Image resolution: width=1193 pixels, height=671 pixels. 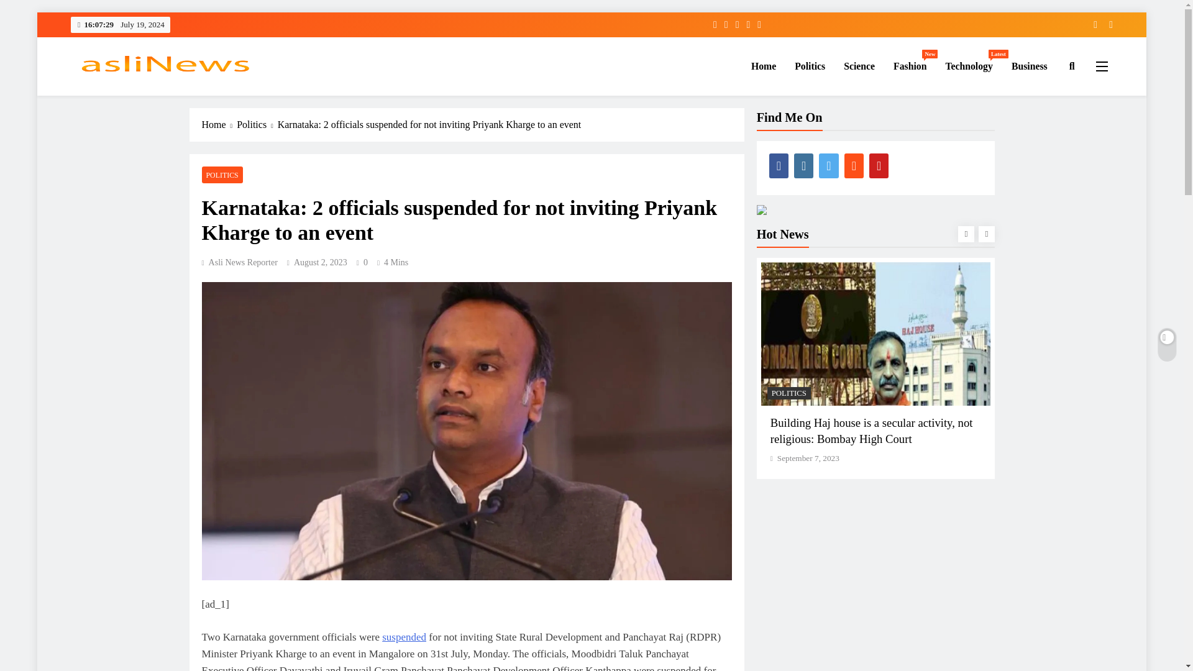 What do you see at coordinates (859, 66) in the screenshot?
I see `Science` at bounding box center [859, 66].